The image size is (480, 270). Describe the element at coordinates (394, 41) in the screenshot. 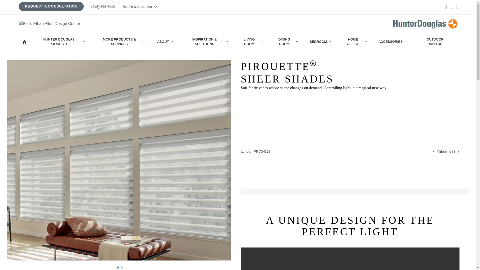

I see `ACCESSORIES` at that location.